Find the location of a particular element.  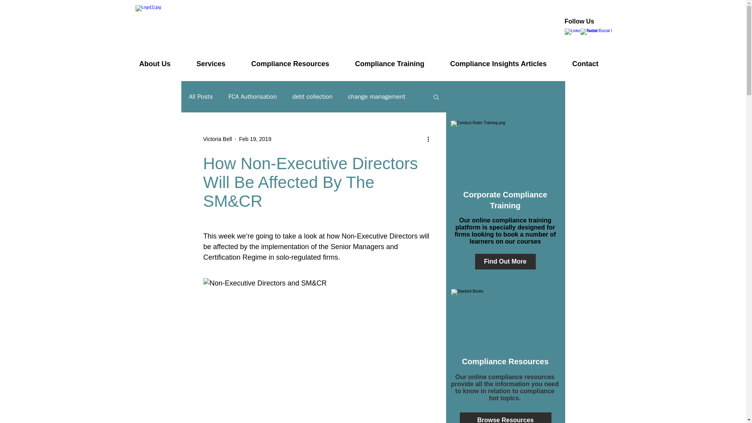

All Posts is located at coordinates (201, 96).